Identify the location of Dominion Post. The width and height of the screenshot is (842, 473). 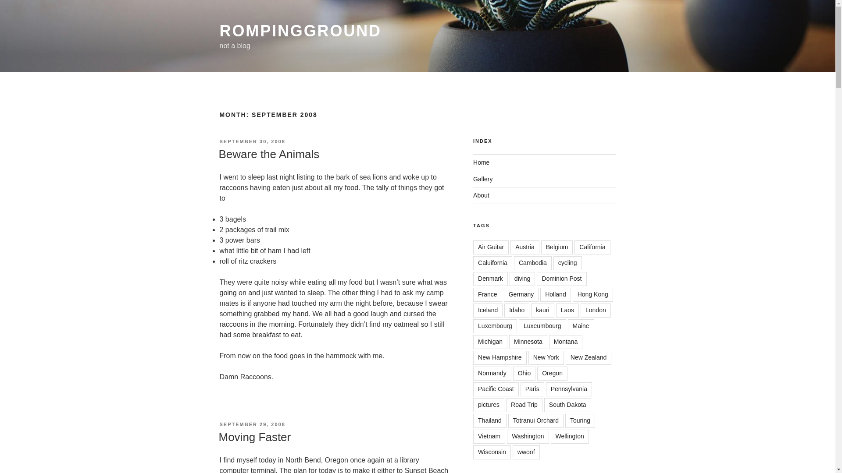
(561, 279).